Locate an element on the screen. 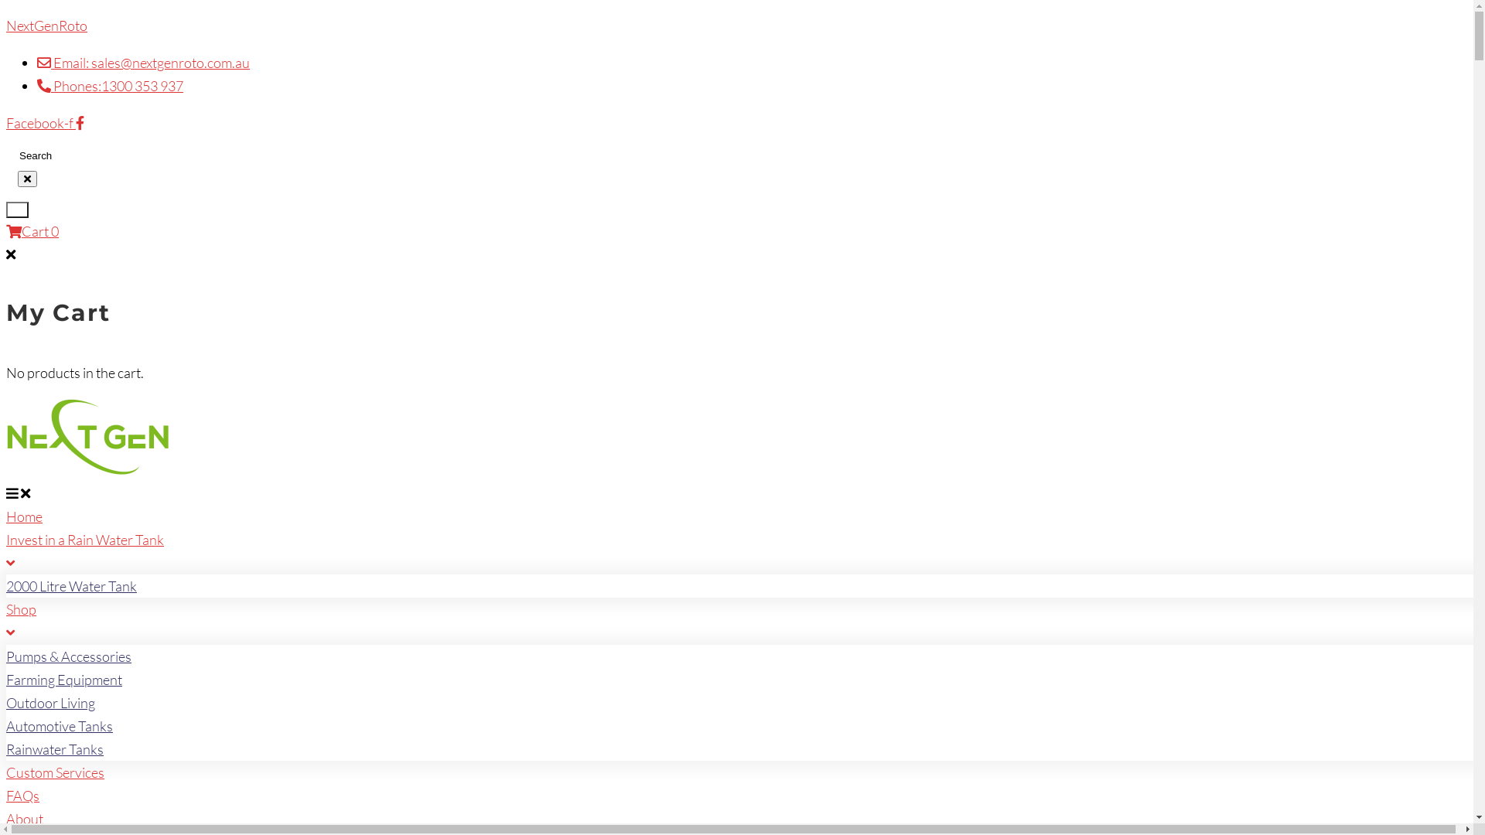 Image resolution: width=1485 pixels, height=835 pixels. Pumps & Accessories is located at coordinates (69, 656).